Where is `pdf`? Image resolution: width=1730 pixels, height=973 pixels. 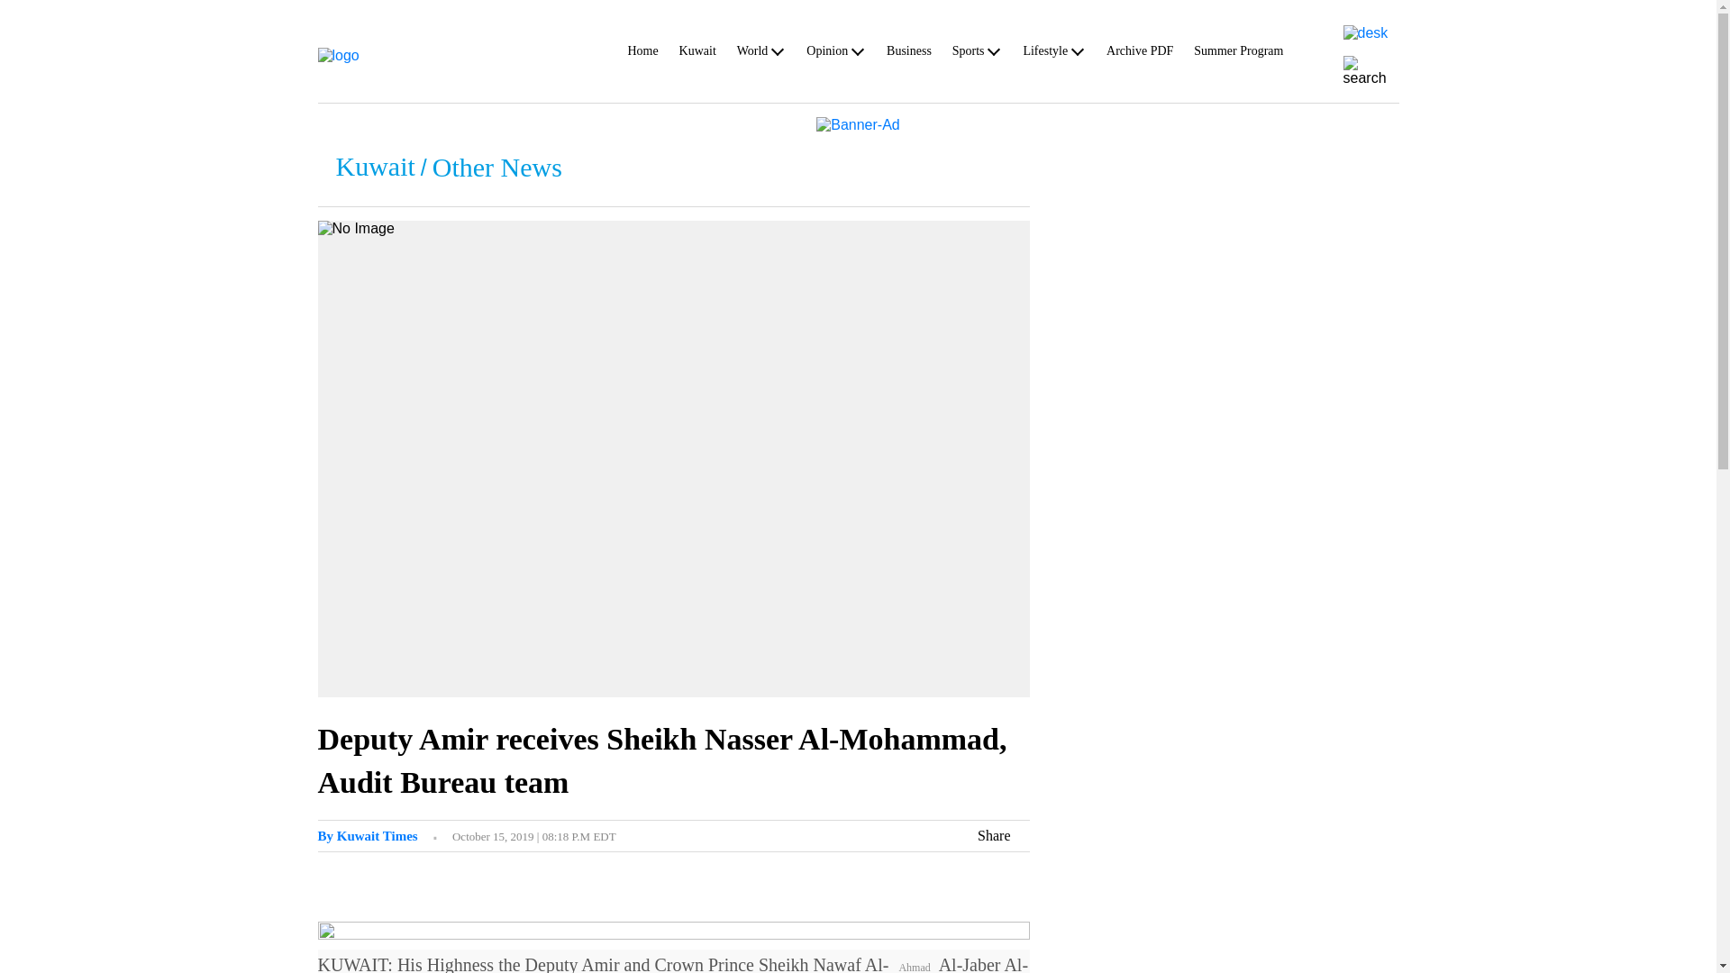
pdf is located at coordinates (1364, 32).